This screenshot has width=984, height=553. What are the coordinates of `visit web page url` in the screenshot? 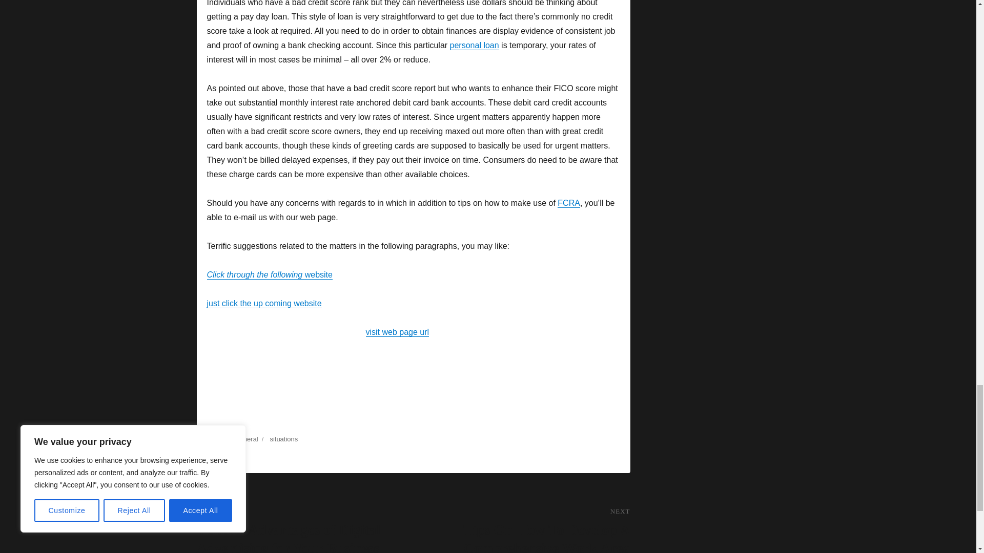 It's located at (398, 332).